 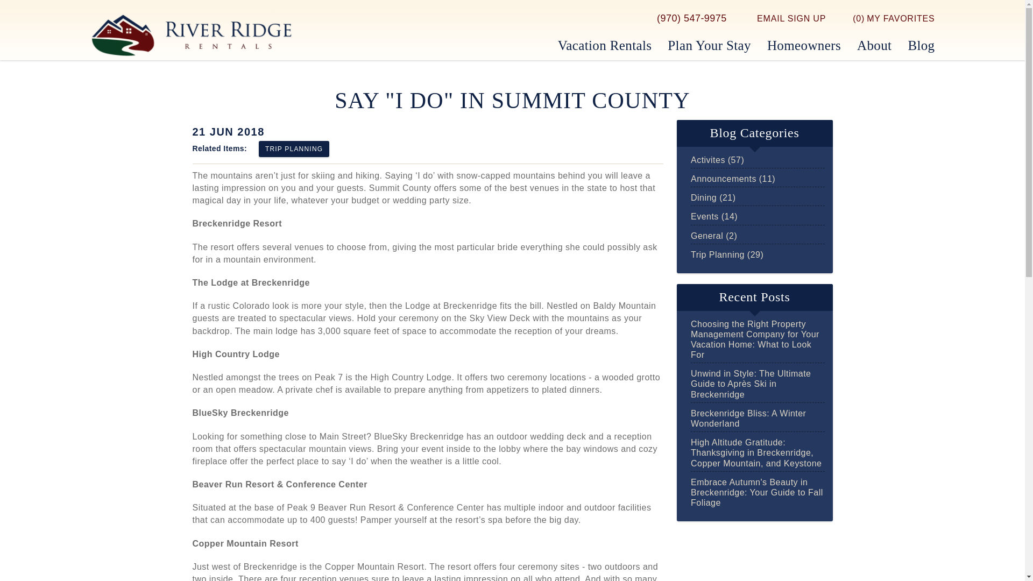 I want to click on Vacation Rentals, so click(x=605, y=46).